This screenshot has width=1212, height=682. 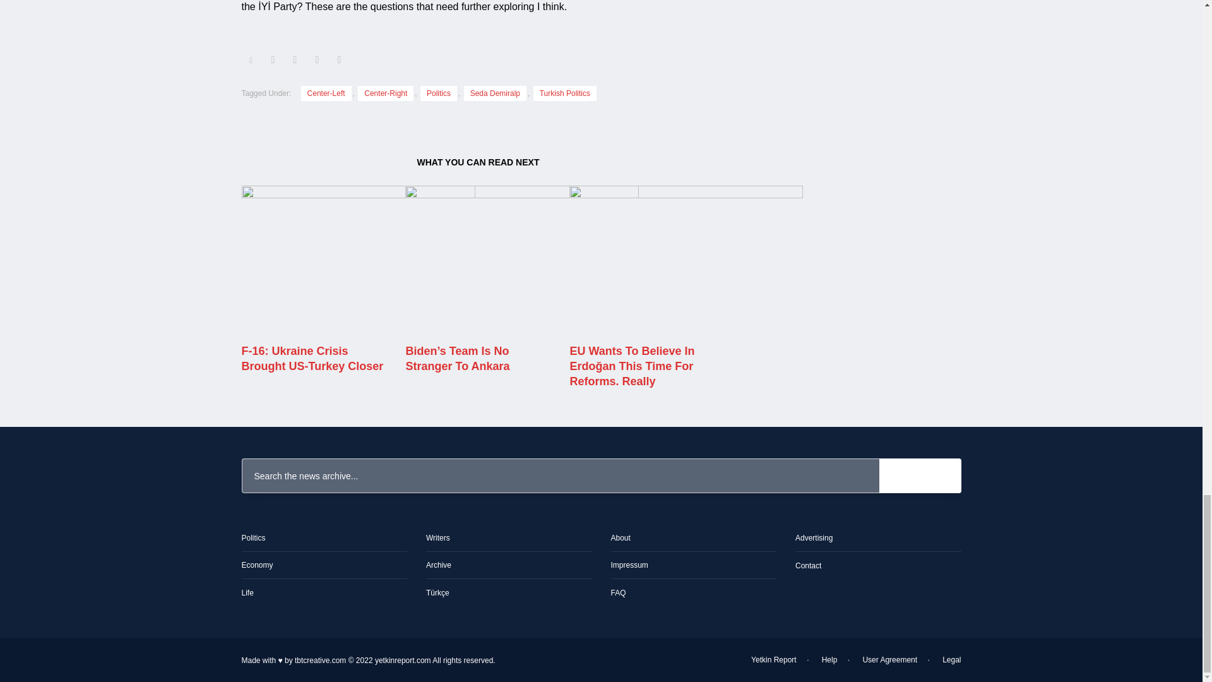 I want to click on Turkish Politics, so click(x=564, y=93).